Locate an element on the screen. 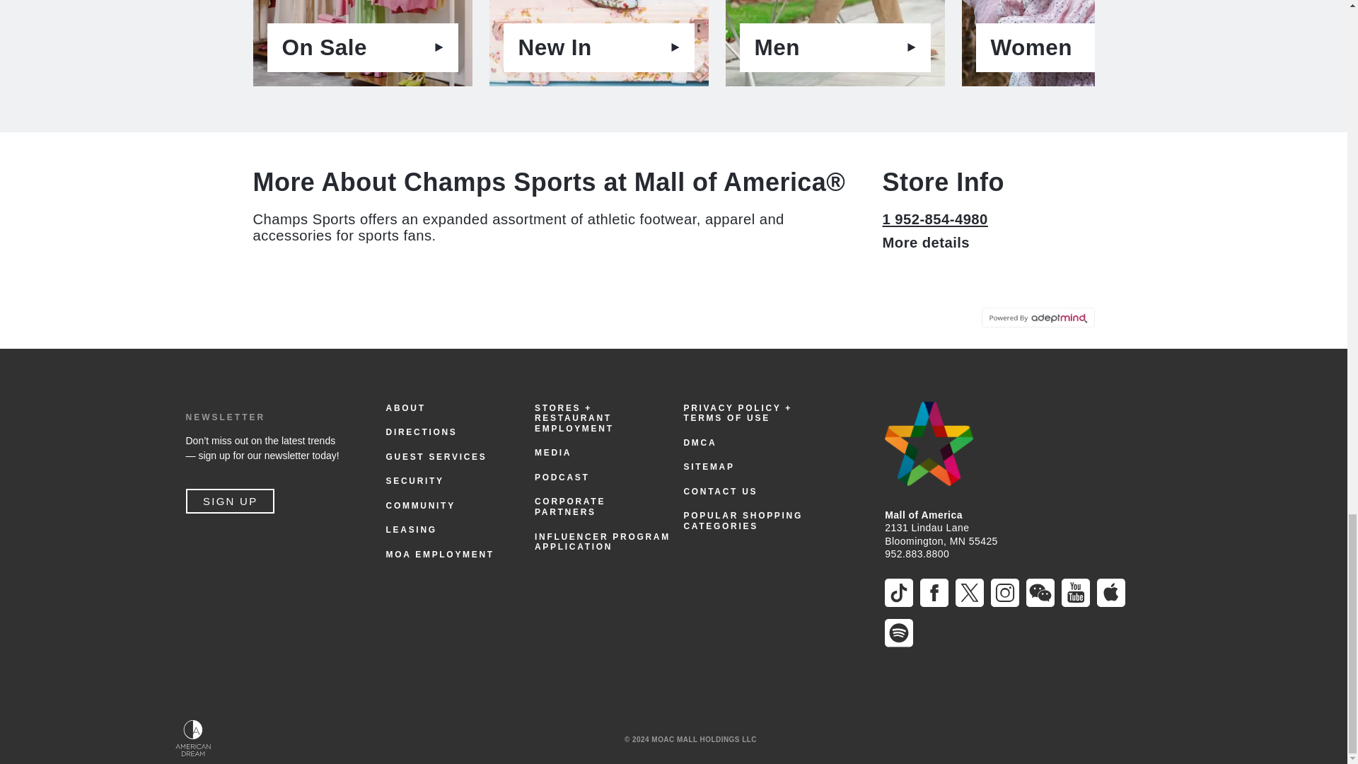  MoA-Social-Media-You-Tube is located at coordinates (673, 52).